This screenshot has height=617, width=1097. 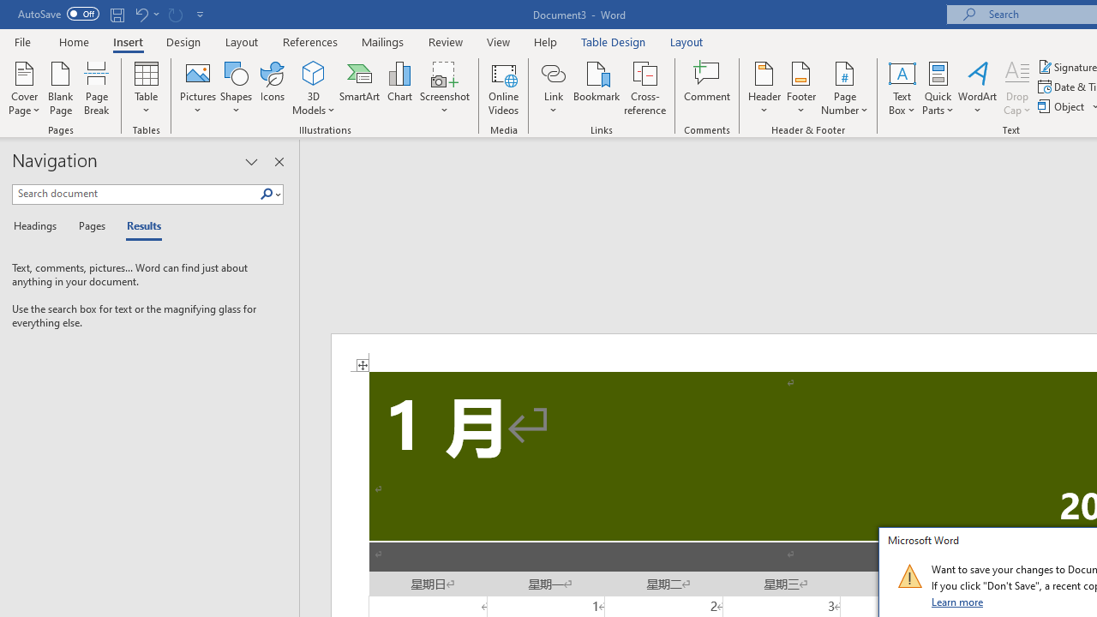 I want to click on SmartArt..., so click(x=360, y=87).